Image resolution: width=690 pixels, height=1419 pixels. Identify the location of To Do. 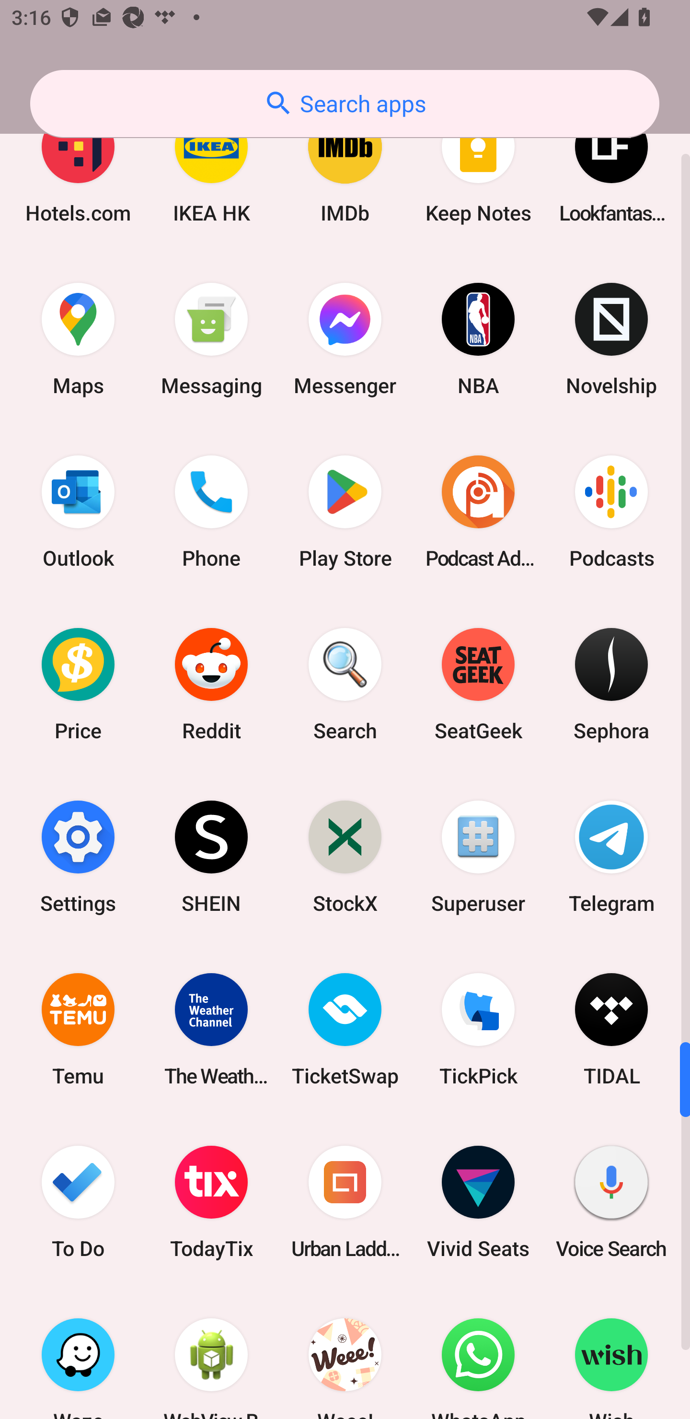
(78, 1201).